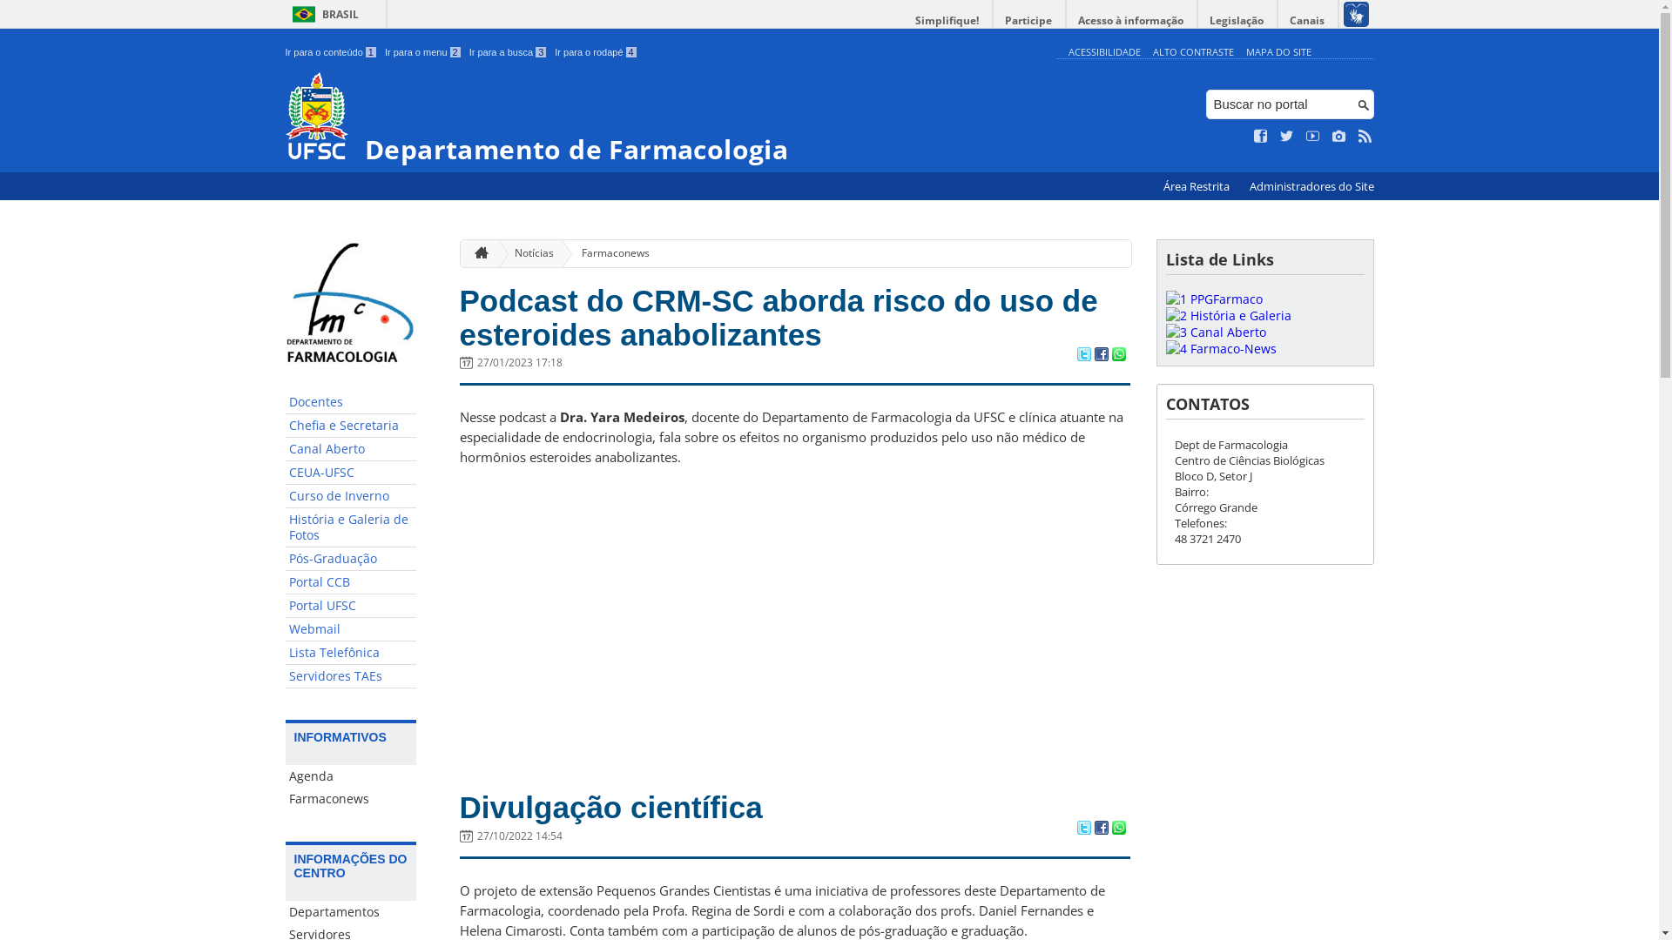 This screenshot has width=1672, height=940. Describe the element at coordinates (351, 496) in the screenshot. I see `Curso de Inverno` at that location.